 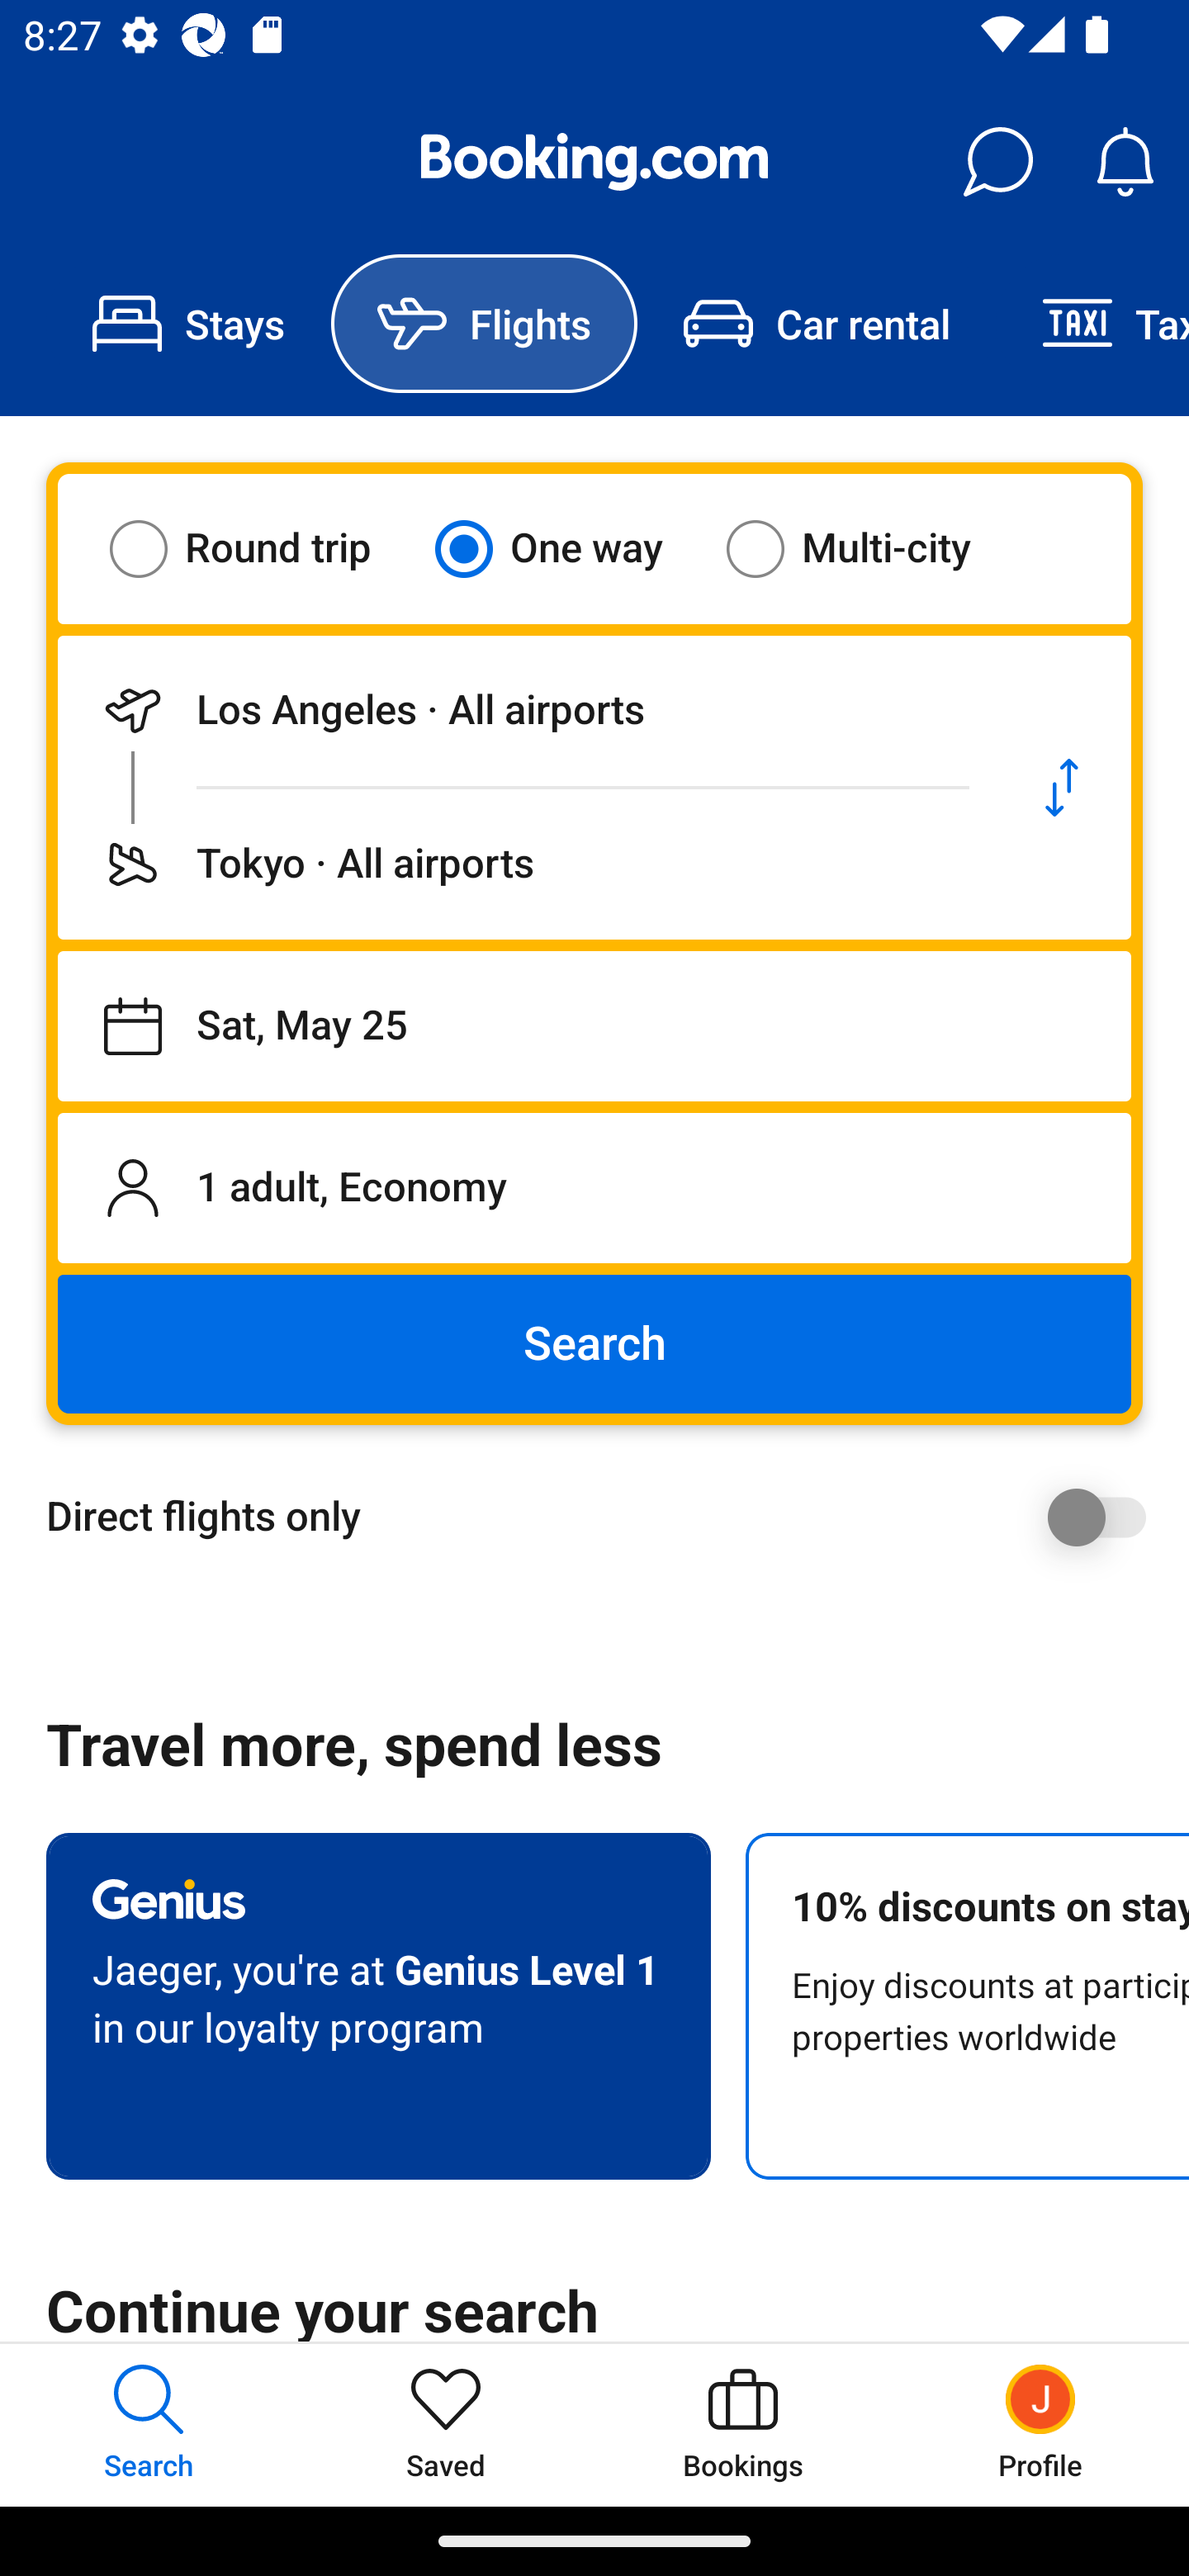 What do you see at coordinates (525, 864) in the screenshot?
I see `Flying to Tokyo · All airports` at bounding box center [525, 864].